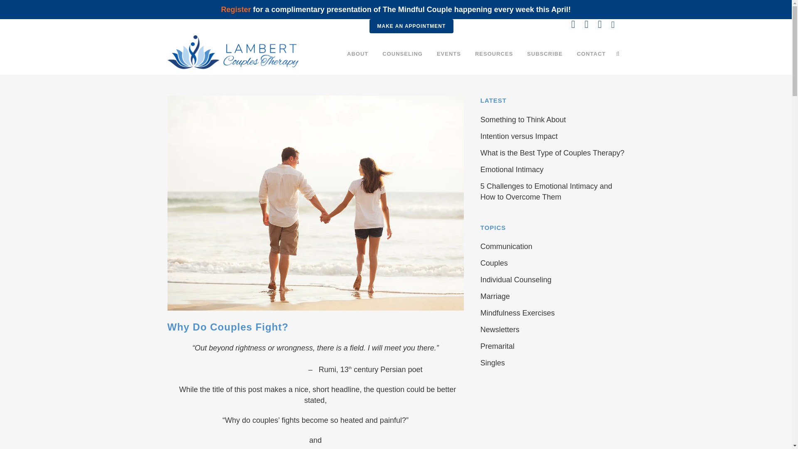 Image resolution: width=798 pixels, height=449 pixels. Describe the element at coordinates (494, 54) in the screenshot. I see `RESOURCES` at that location.